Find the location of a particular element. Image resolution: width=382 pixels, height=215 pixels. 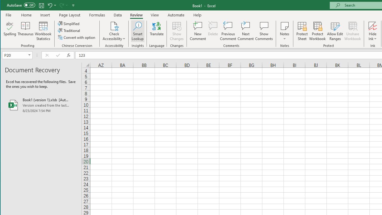

Smart Lookup is located at coordinates (138, 31).